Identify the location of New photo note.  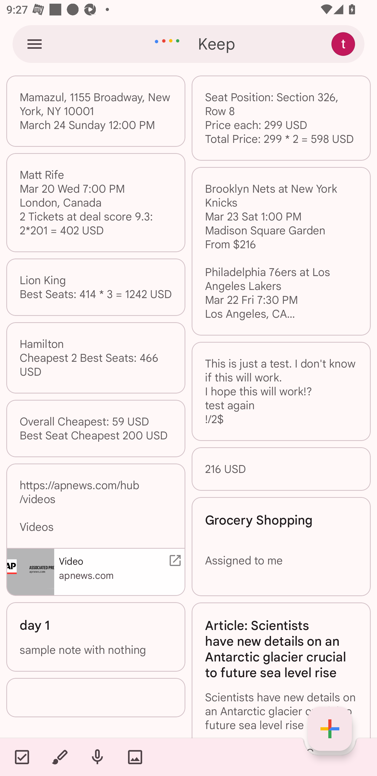
(135, 757).